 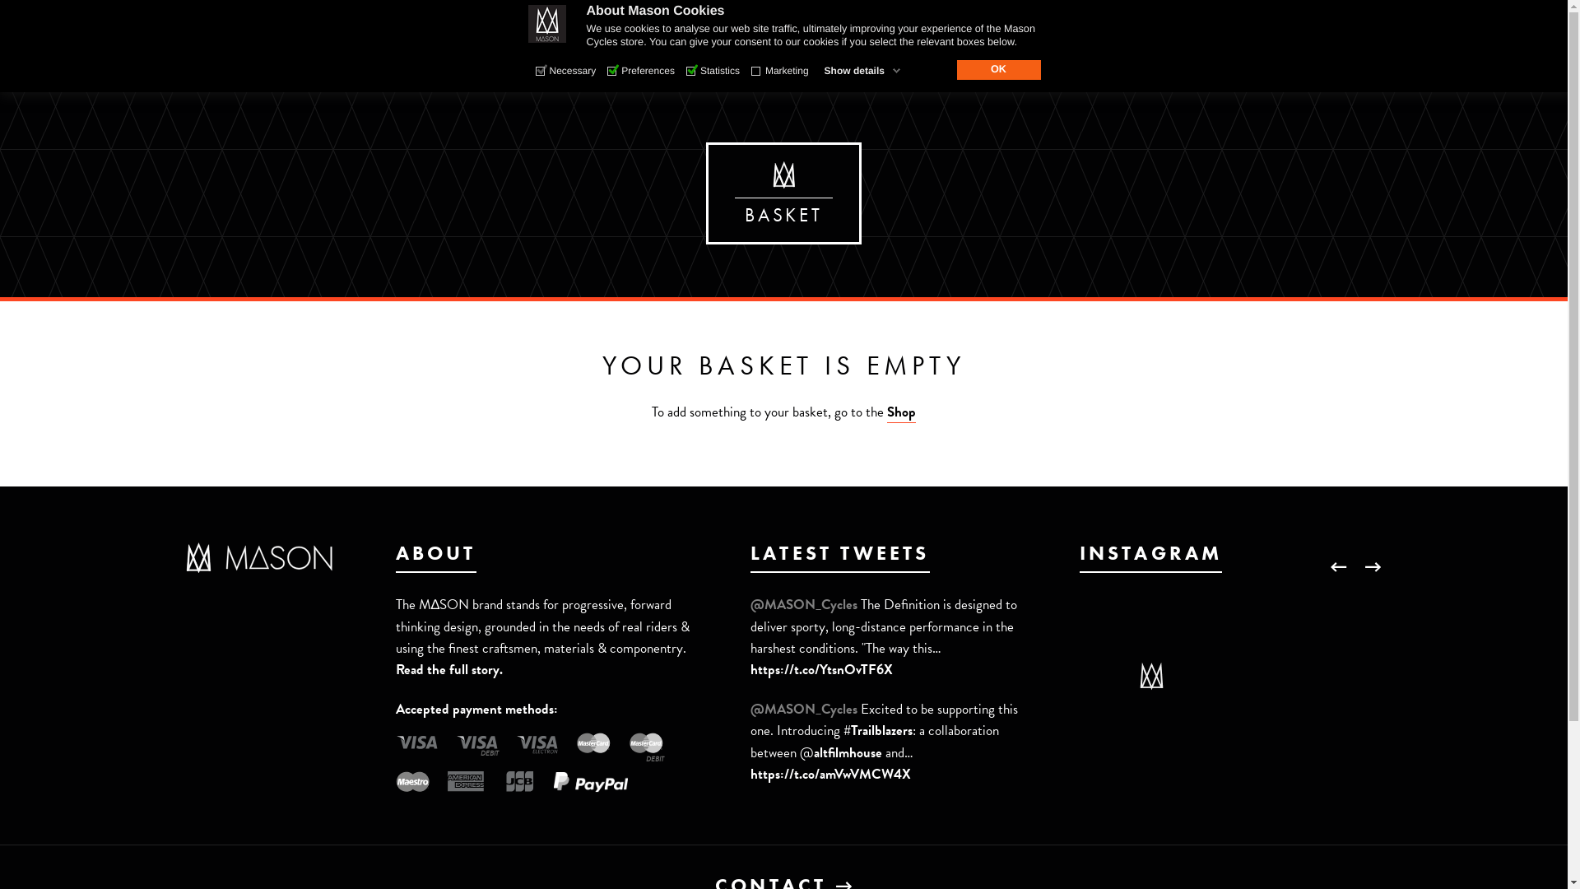 I want to click on C2W SCHEME, so click(x=1164, y=16).